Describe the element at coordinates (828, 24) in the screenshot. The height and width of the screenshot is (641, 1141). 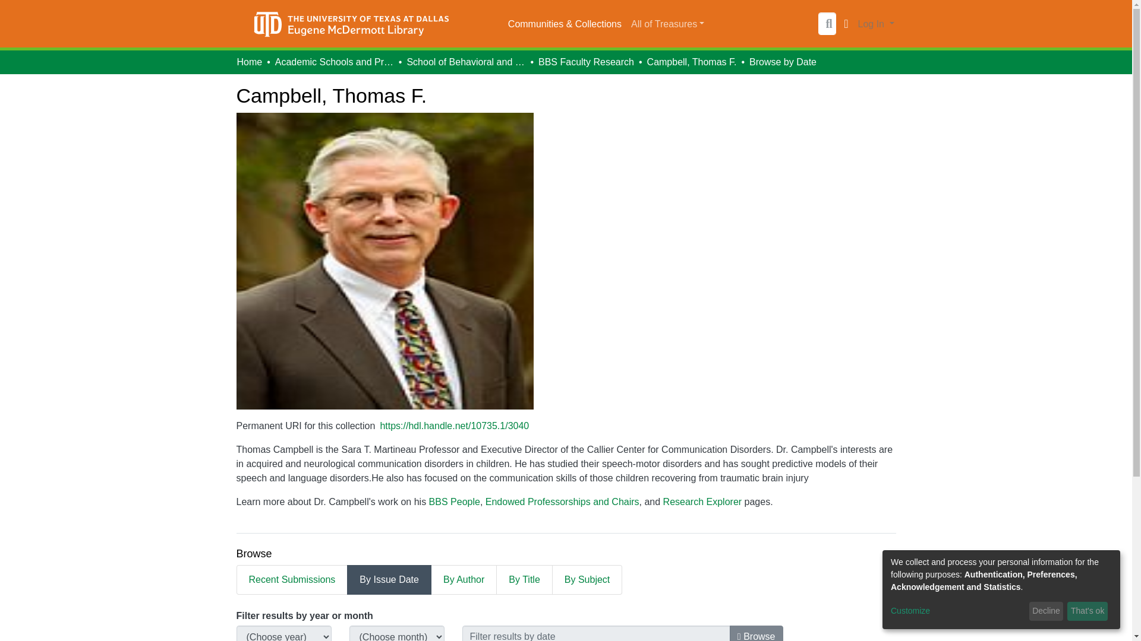
I see `Search` at that location.